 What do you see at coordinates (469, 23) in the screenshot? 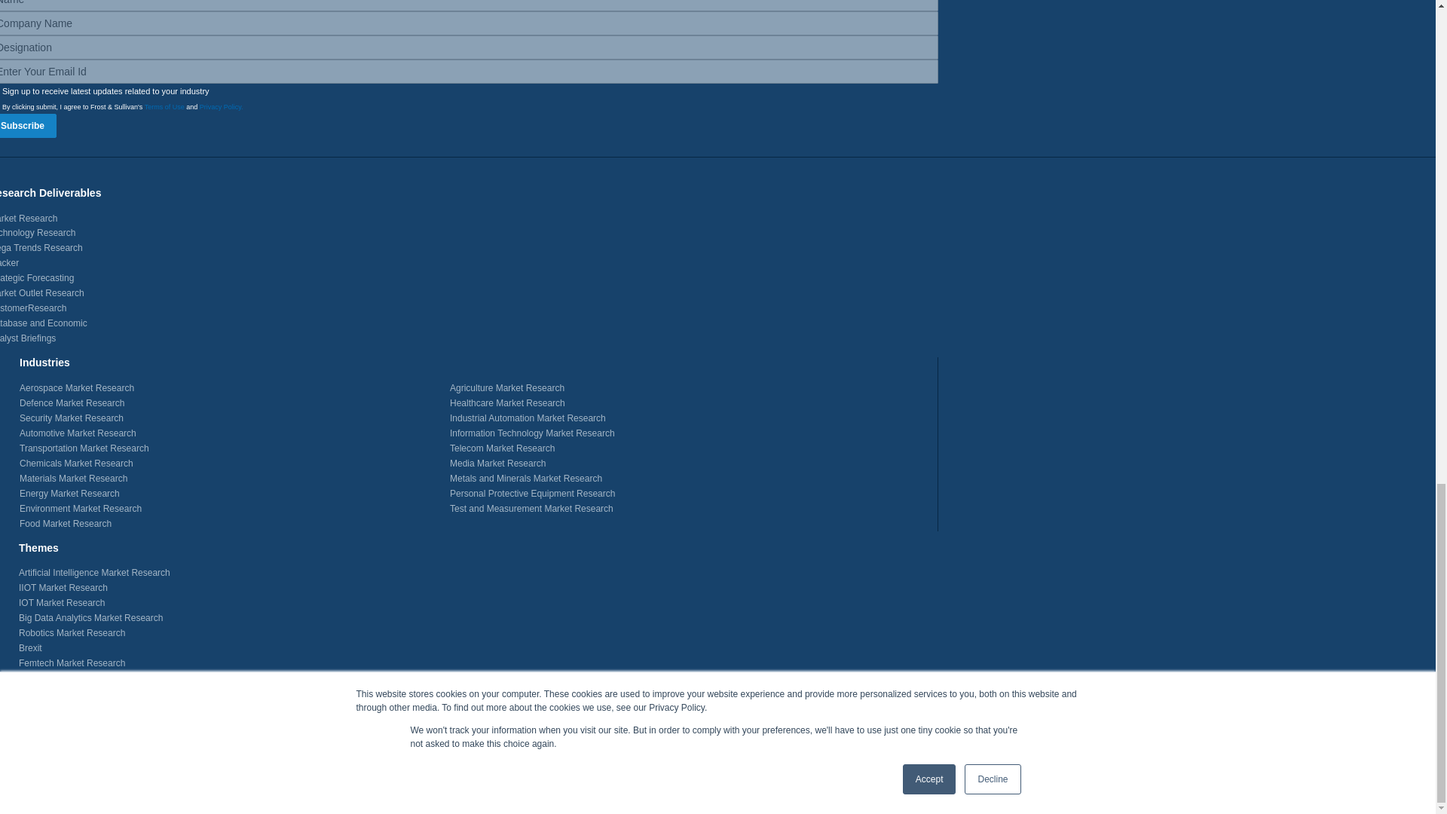
I see `Company Name` at bounding box center [469, 23].